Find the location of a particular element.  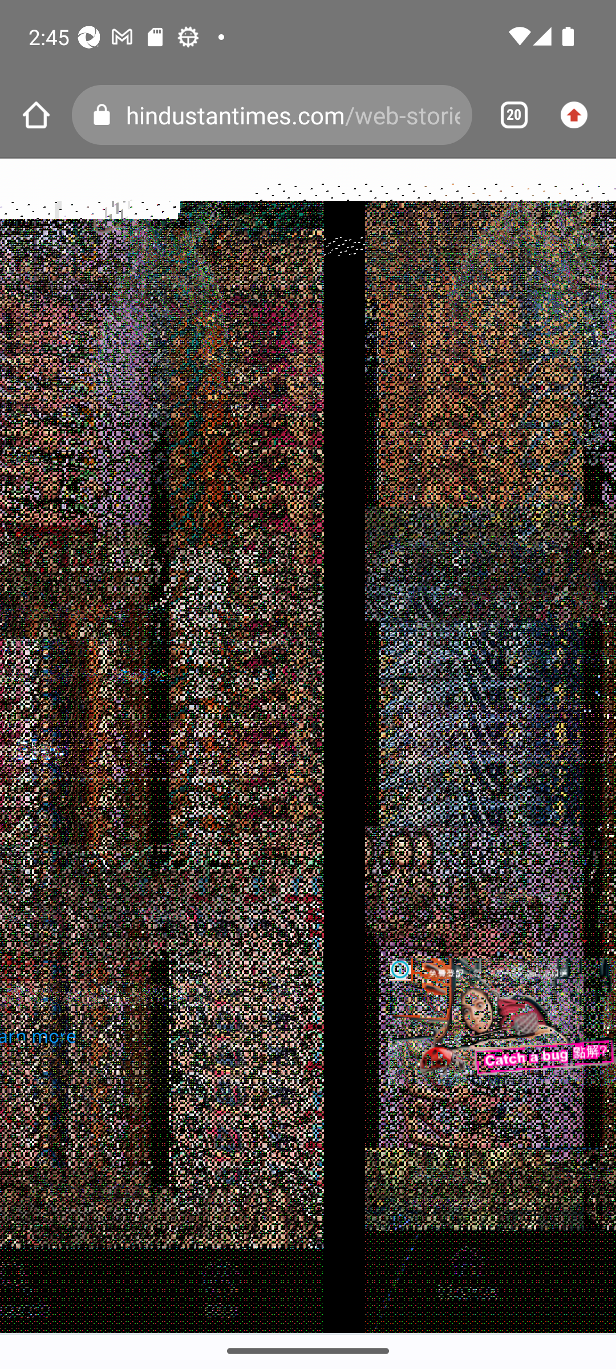

Home is located at coordinates (36, 115).